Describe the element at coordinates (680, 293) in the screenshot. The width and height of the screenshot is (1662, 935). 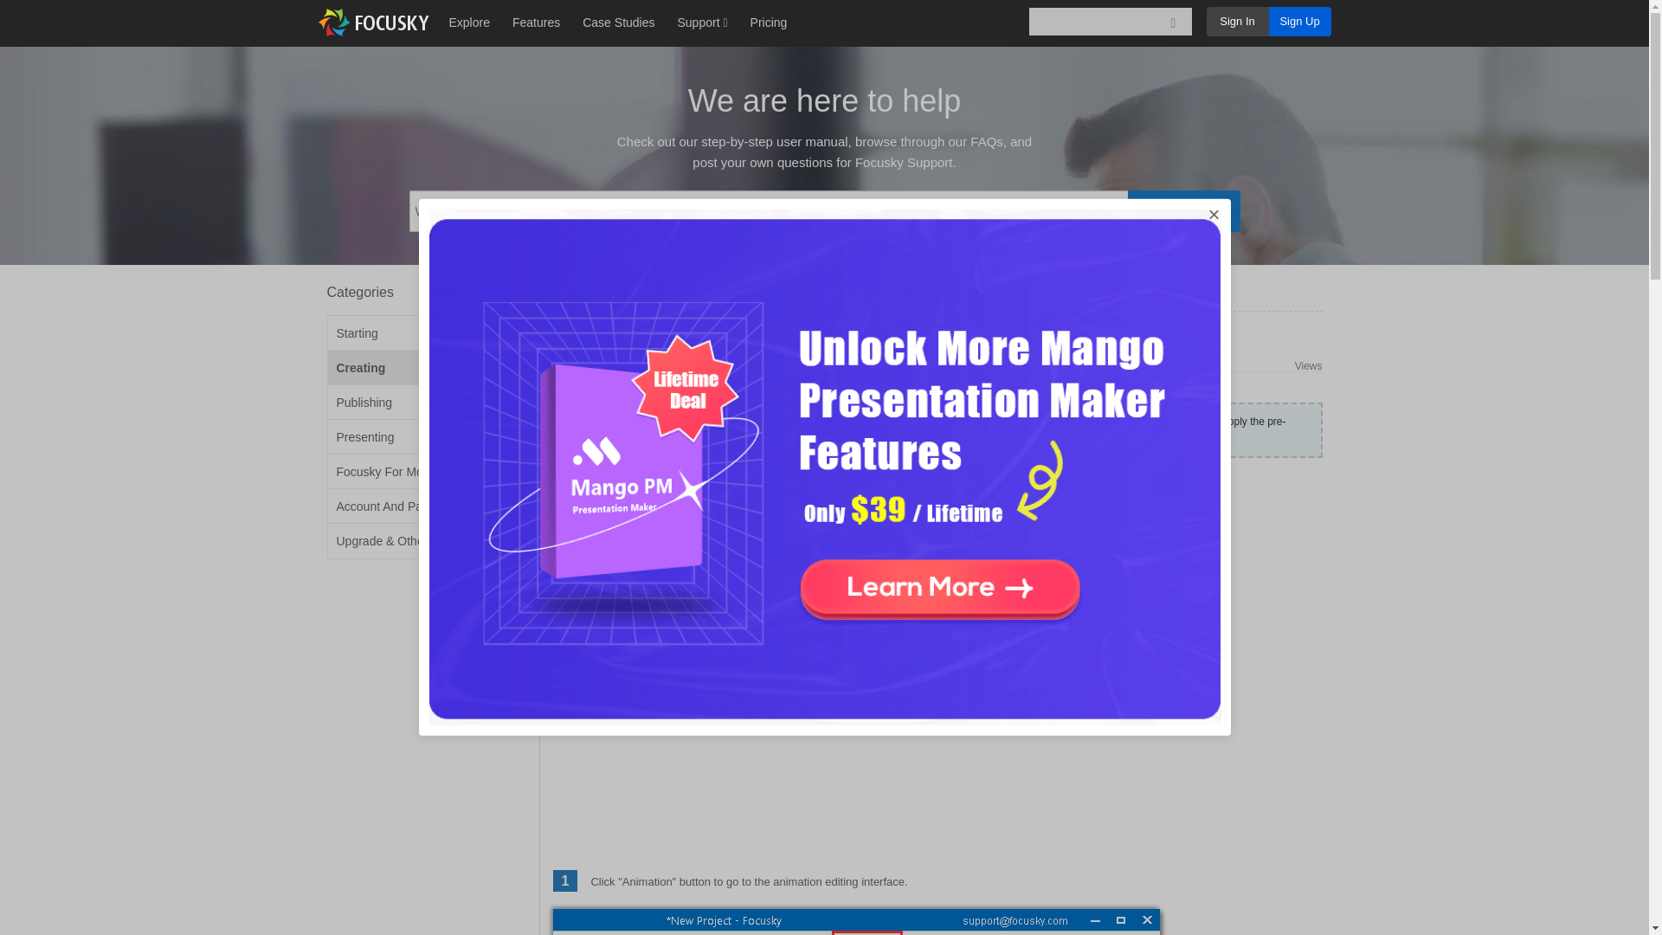
I see `Creating` at that location.